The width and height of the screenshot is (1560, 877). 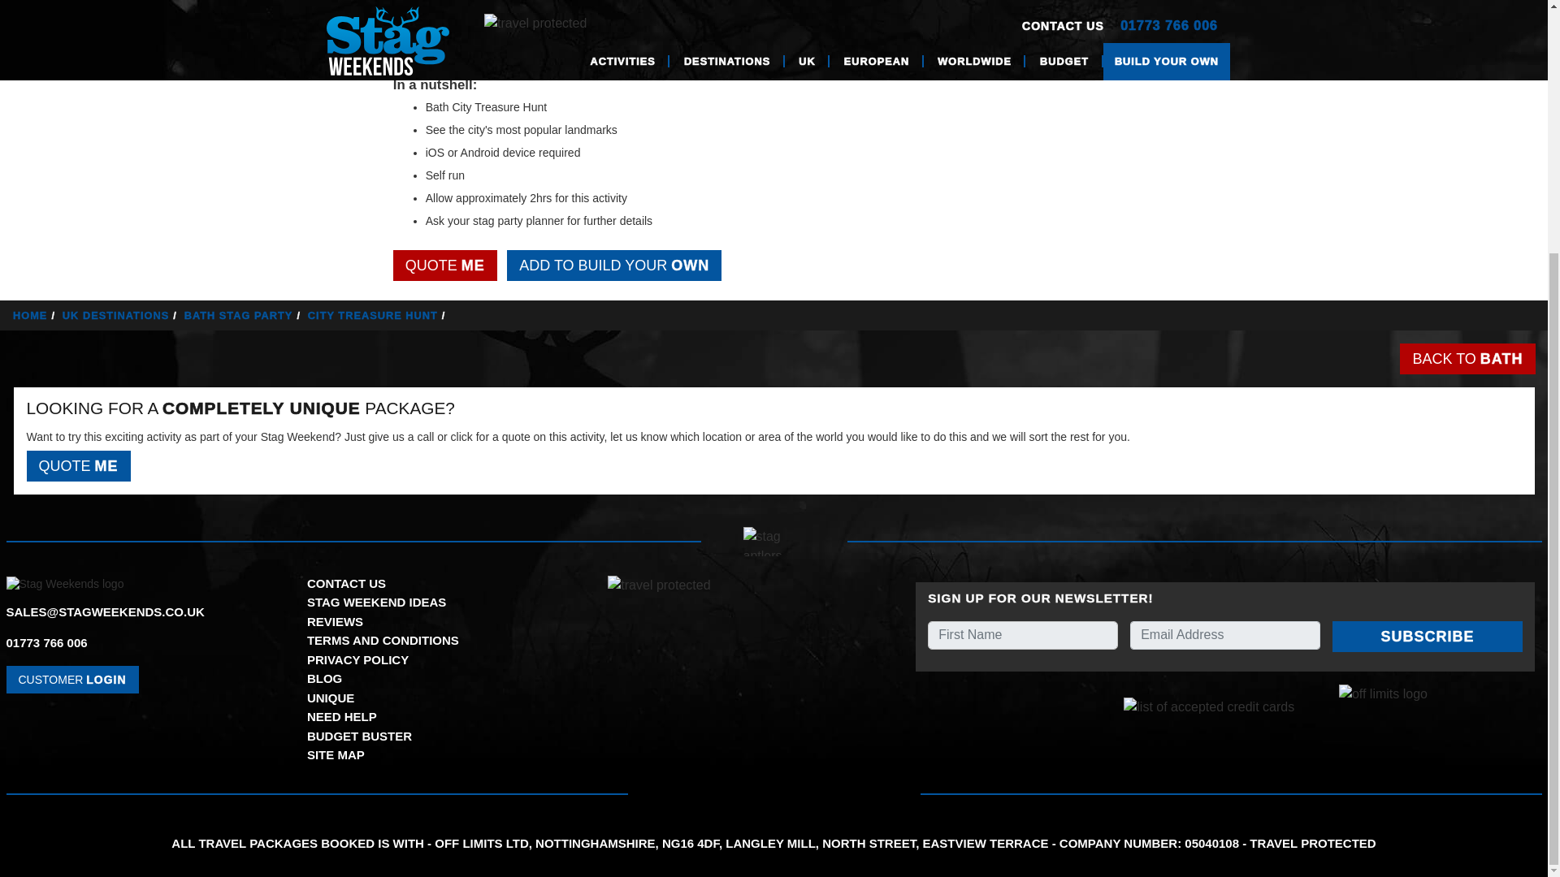 What do you see at coordinates (342, 716) in the screenshot?
I see `NEED HELP` at bounding box center [342, 716].